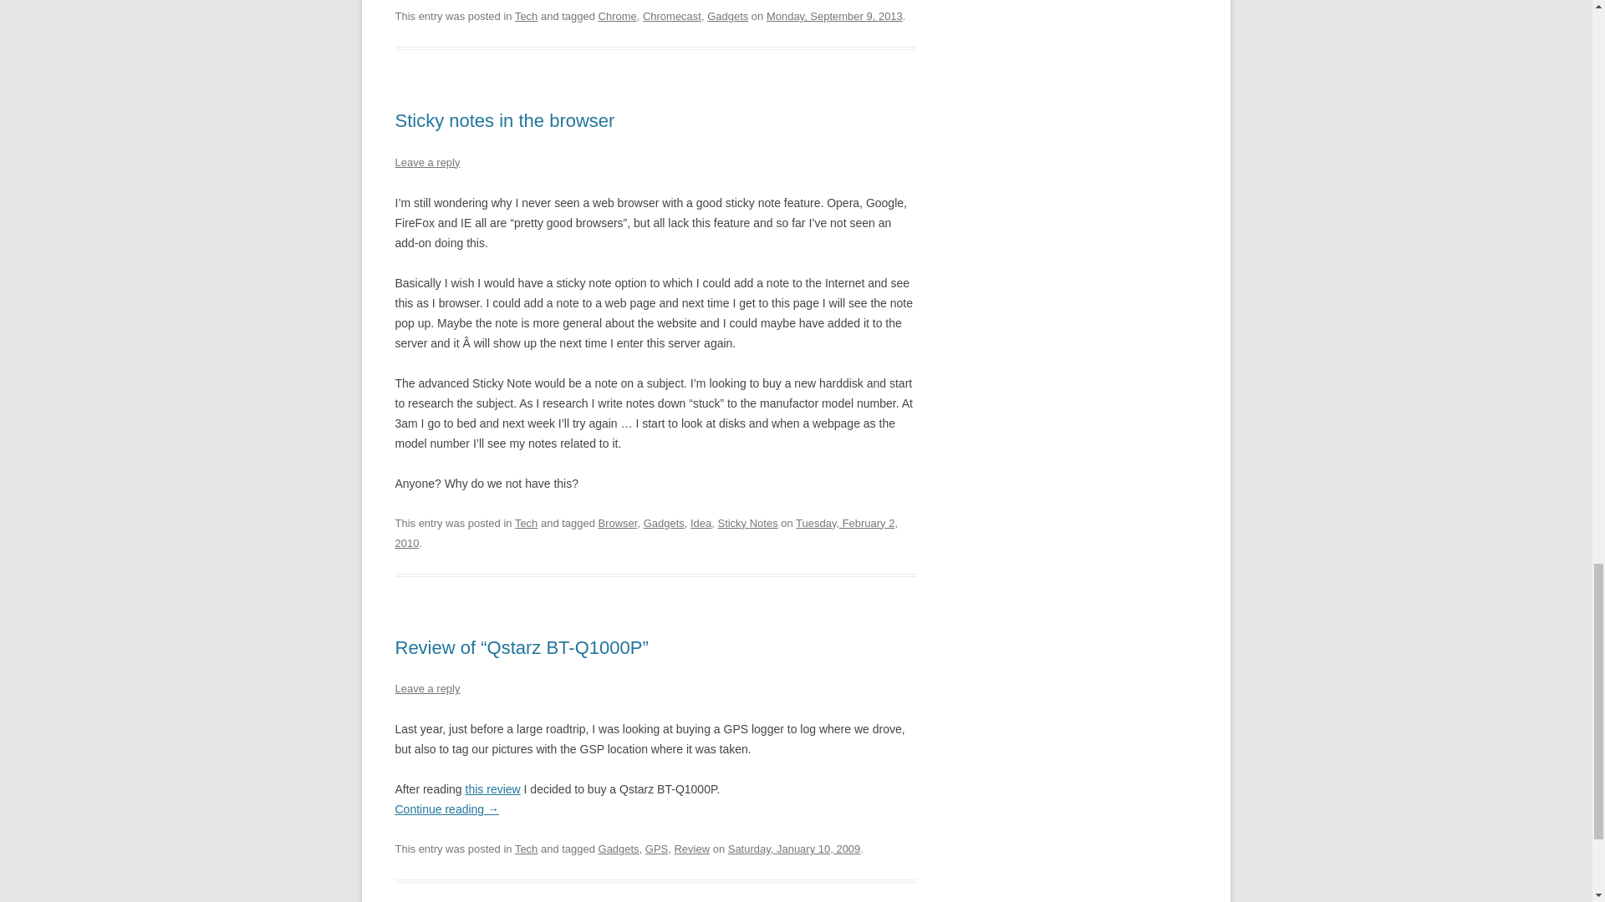 The width and height of the screenshot is (1605, 902). Describe the element at coordinates (834, 16) in the screenshot. I see `14:33` at that location.